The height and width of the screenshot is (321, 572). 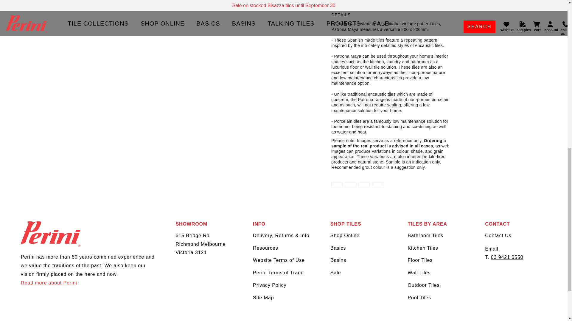 What do you see at coordinates (278, 273) in the screenshot?
I see `Perini Terms of Trade` at bounding box center [278, 273].